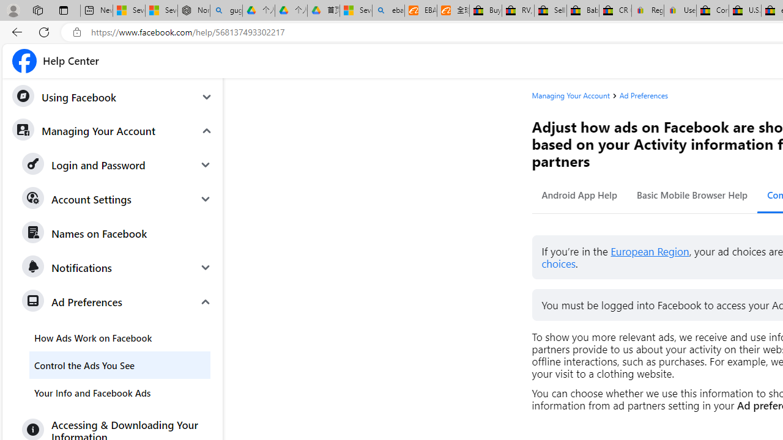  What do you see at coordinates (644, 95) in the screenshot?
I see `Ad Preferences` at bounding box center [644, 95].